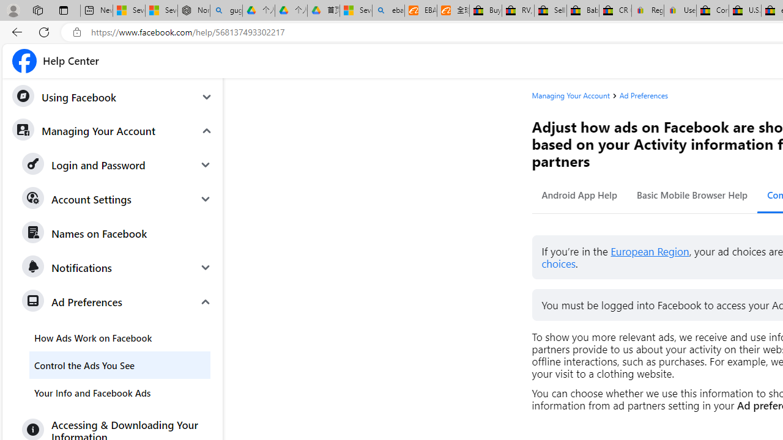  What do you see at coordinates (644, 95) in the screenshot?
I see `Ad Preferences` at bounding box center [644, 95].